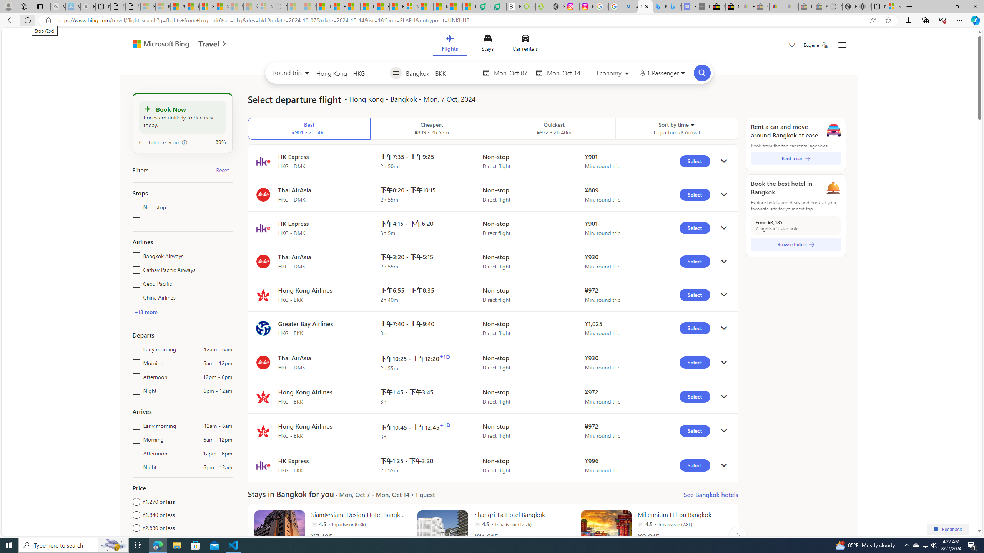  I want to click on Save, so click(792, 46).